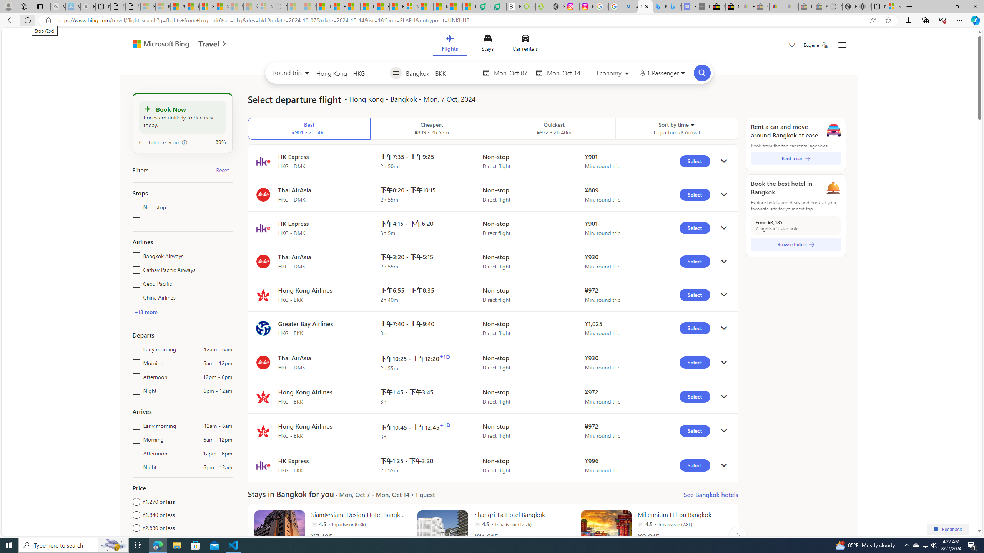  I want to click on Save, so click(792, 46).